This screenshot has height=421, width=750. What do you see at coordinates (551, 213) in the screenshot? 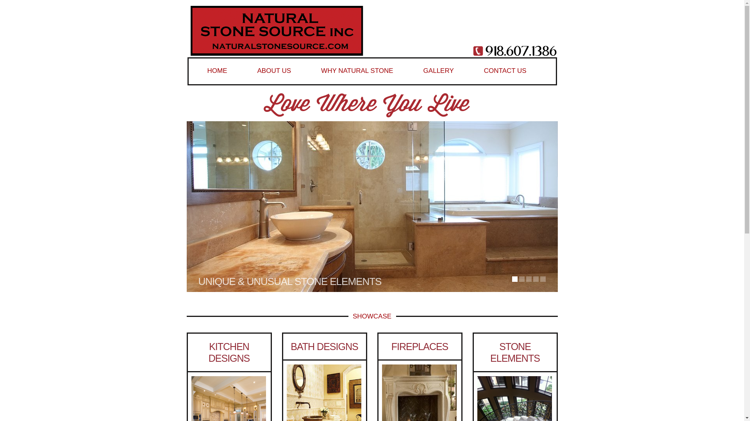
I see `Next` at bounding box center [551, 213].